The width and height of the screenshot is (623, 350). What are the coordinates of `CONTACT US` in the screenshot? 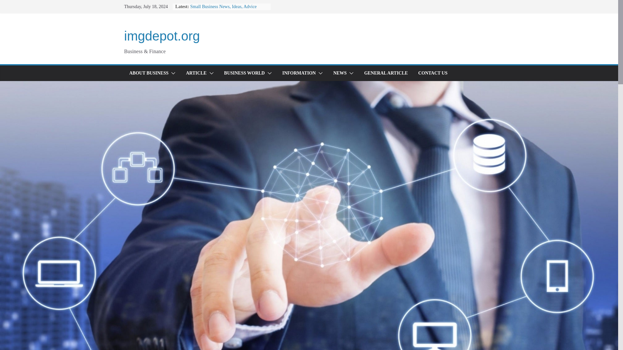 It's located at (433, 73).